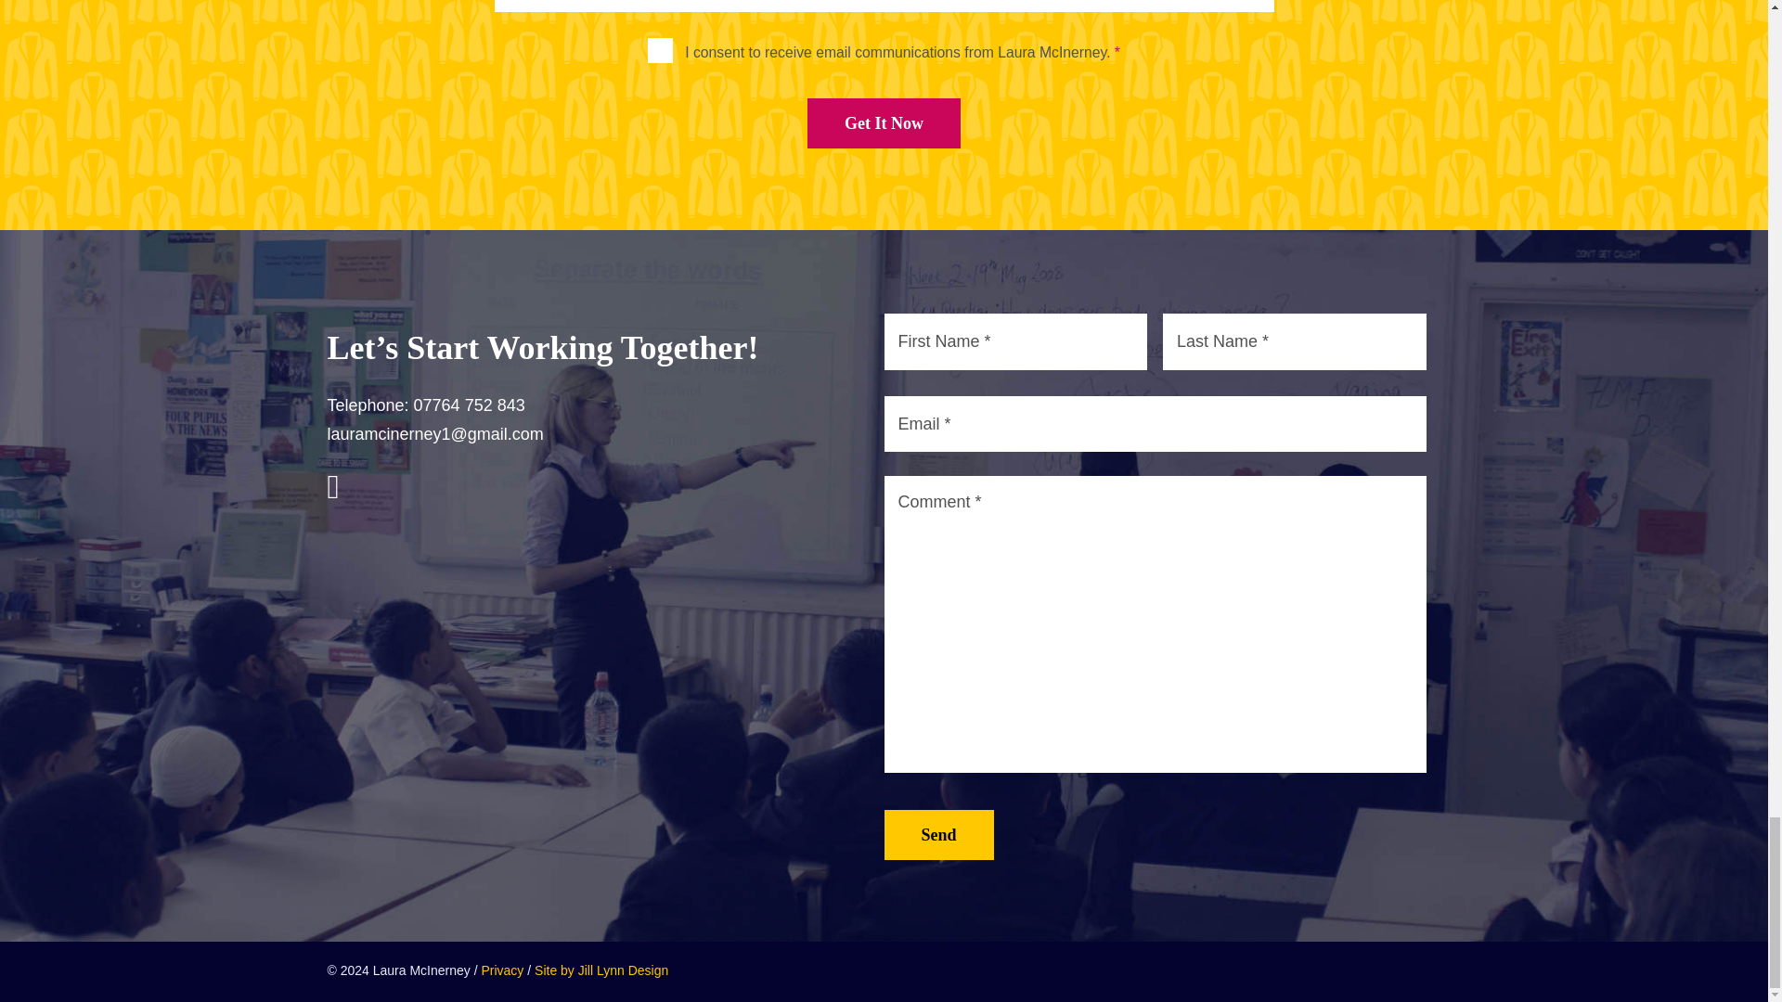  What do you see at coordinates (937, 834) in the screenshot?
I see `Send` at bounding box center [937, 834].